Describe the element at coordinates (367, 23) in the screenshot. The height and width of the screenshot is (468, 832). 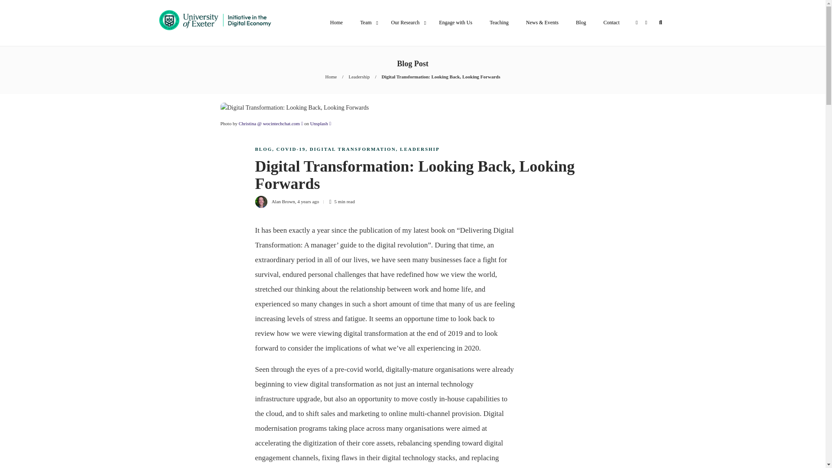
I see `Team` at that location.